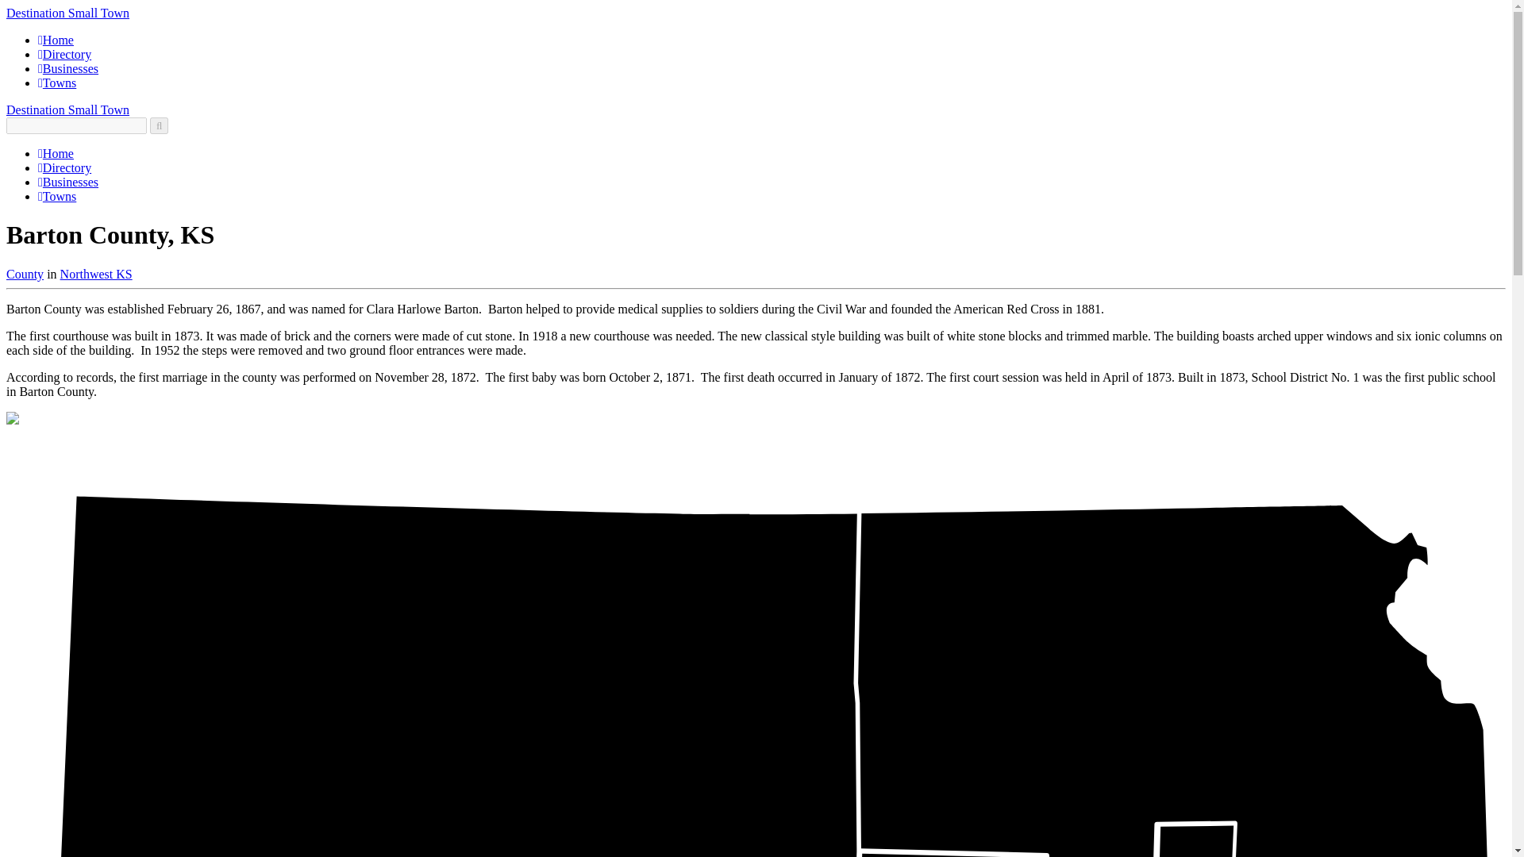 Image resolution: width=1524 pixels, height=857 pixels. I want to click on Directory, so click(65, 168).